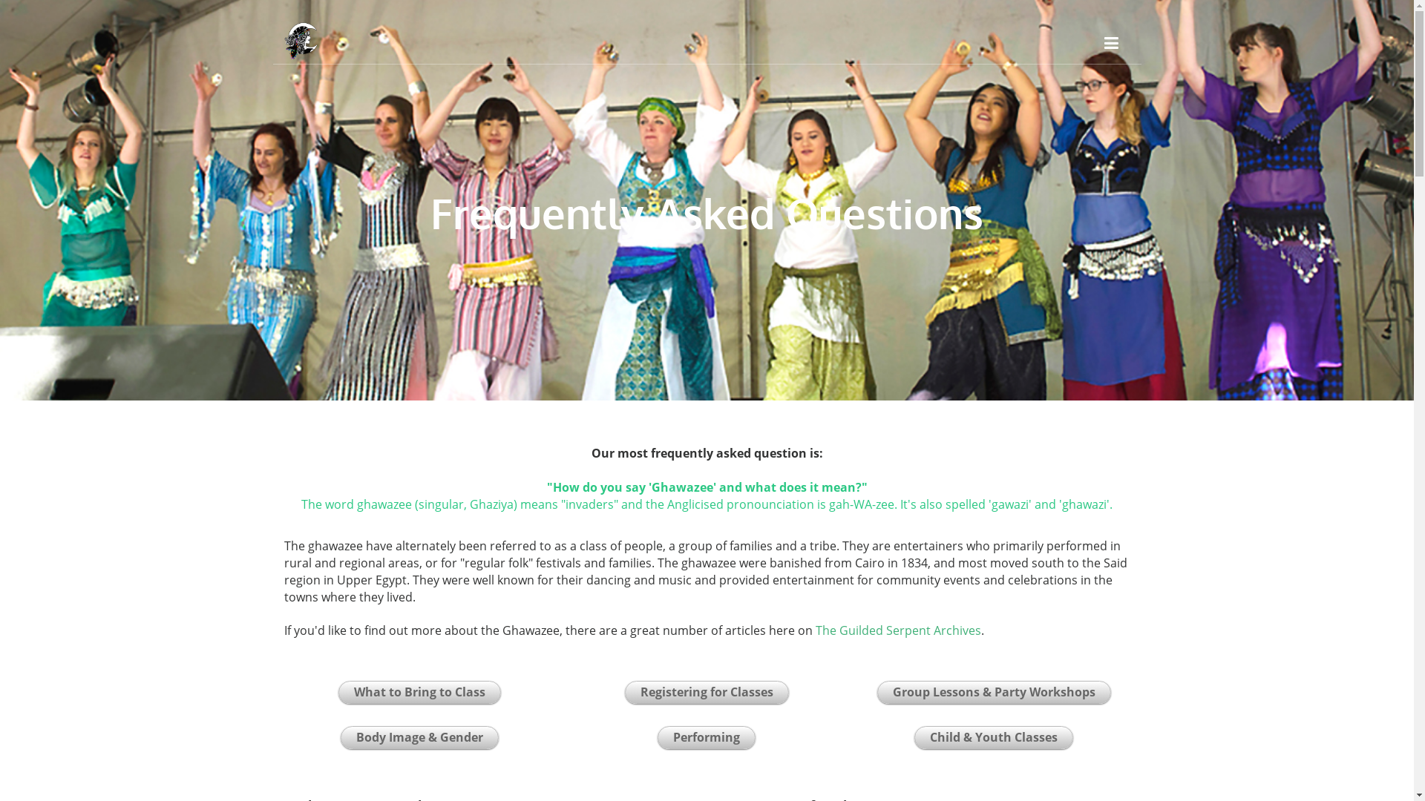 This screenshot has height=801, width=1425. I want to click on Group Lessons & Party Workshops, so click(995, 693).